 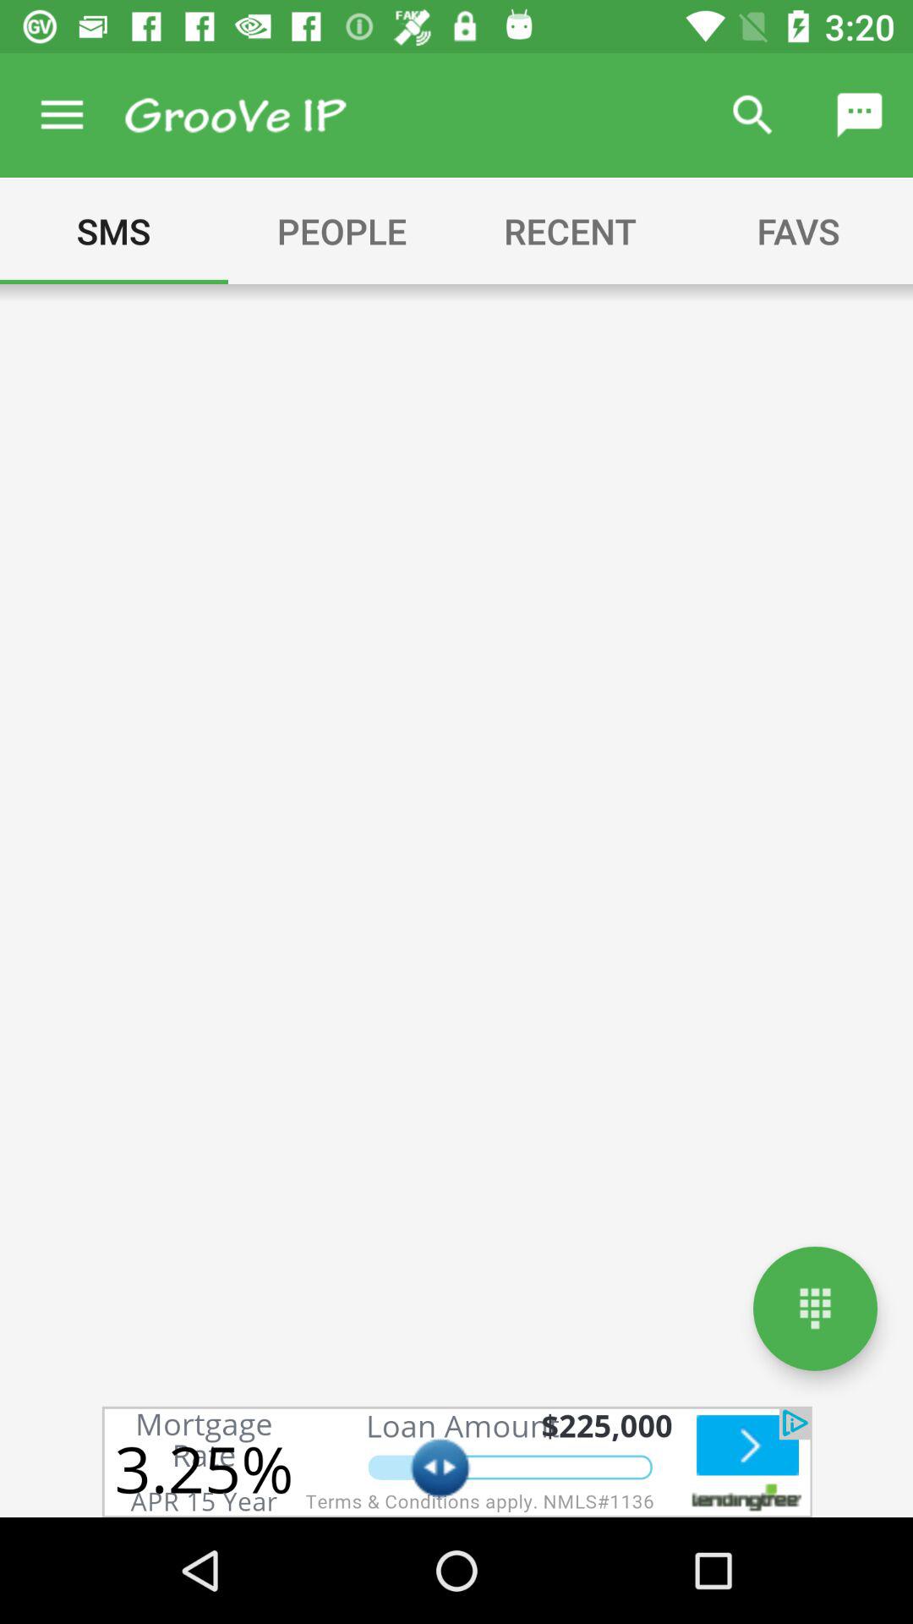 I want to click on go to app menu, so click(x=235, y=115).